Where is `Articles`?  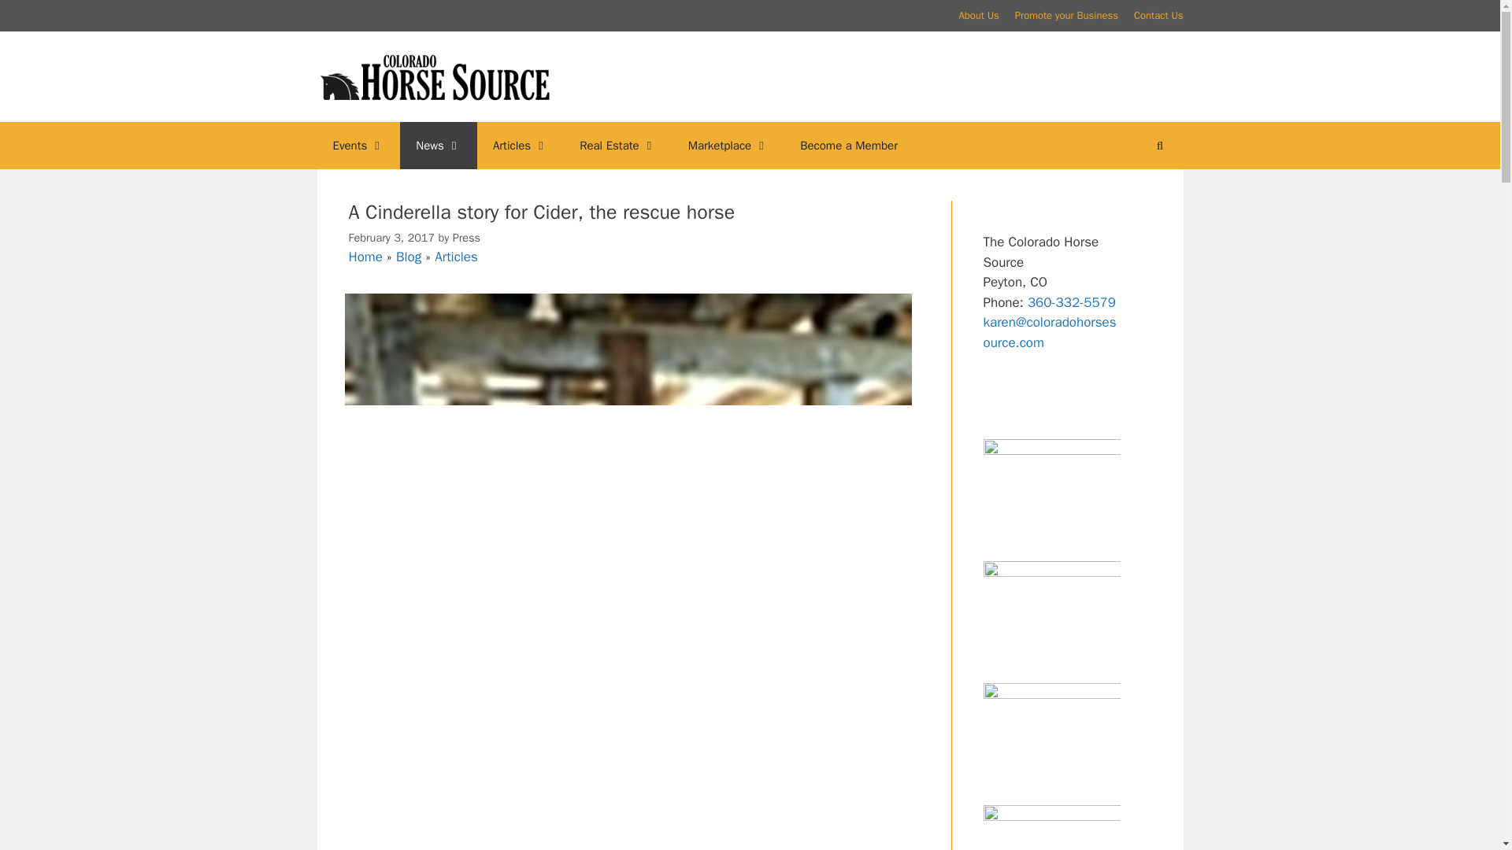 Articles is located at coordinates (521, 145).